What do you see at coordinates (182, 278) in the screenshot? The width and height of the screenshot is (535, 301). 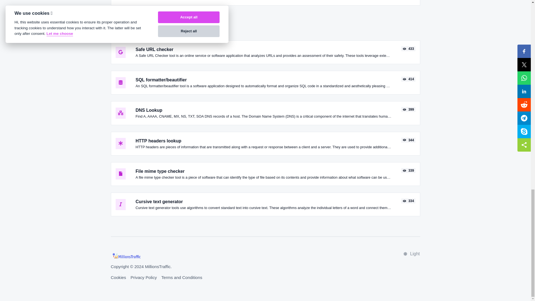 I see `Terms and Conditions` at bounding box center [182, 278].